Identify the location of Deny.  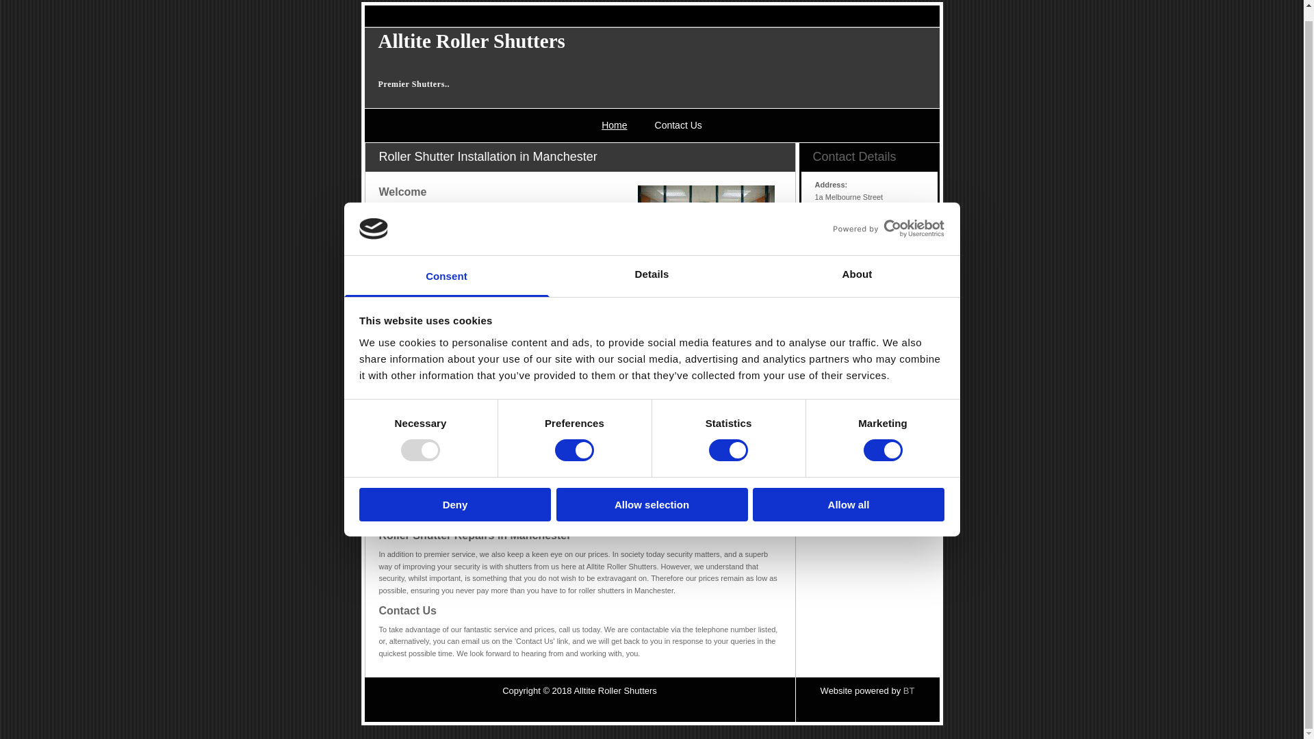
(454, 493).